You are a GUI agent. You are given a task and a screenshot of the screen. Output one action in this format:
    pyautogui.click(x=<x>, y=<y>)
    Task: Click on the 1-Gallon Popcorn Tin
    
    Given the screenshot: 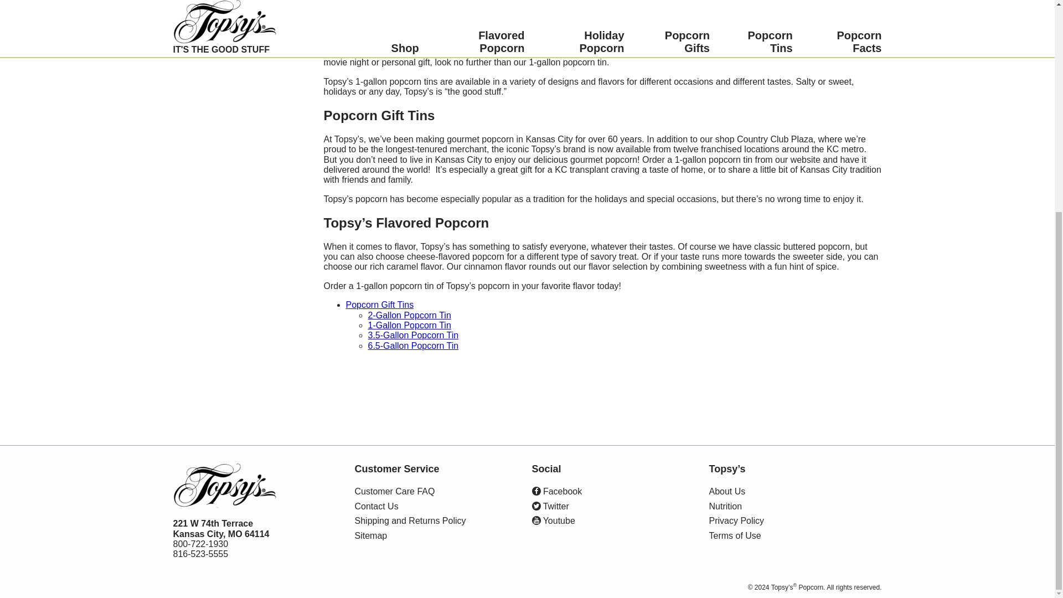 What is the action you would take?
    pyautogui.click(x=409, y=325)
    